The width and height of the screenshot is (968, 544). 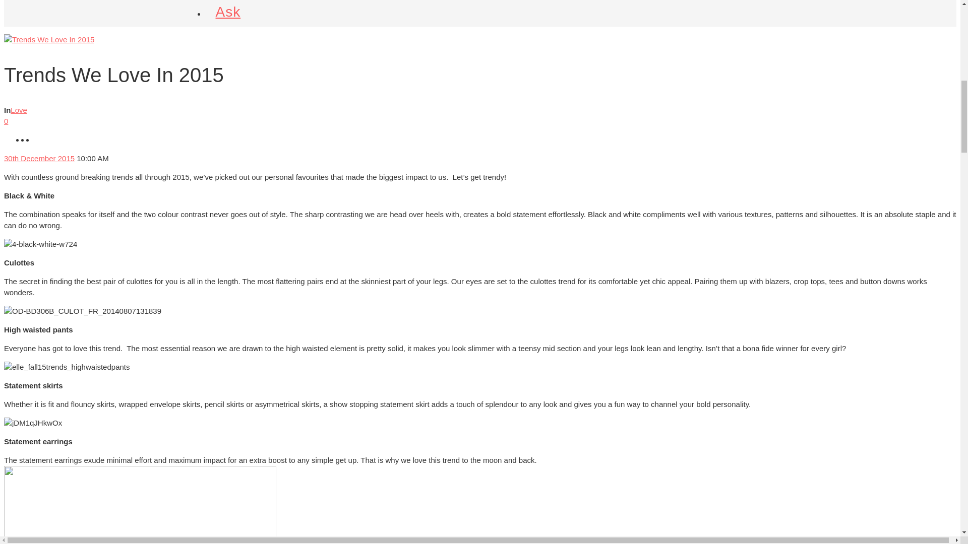 I want to click on 30th December 2015, so click(x=39, y=158).